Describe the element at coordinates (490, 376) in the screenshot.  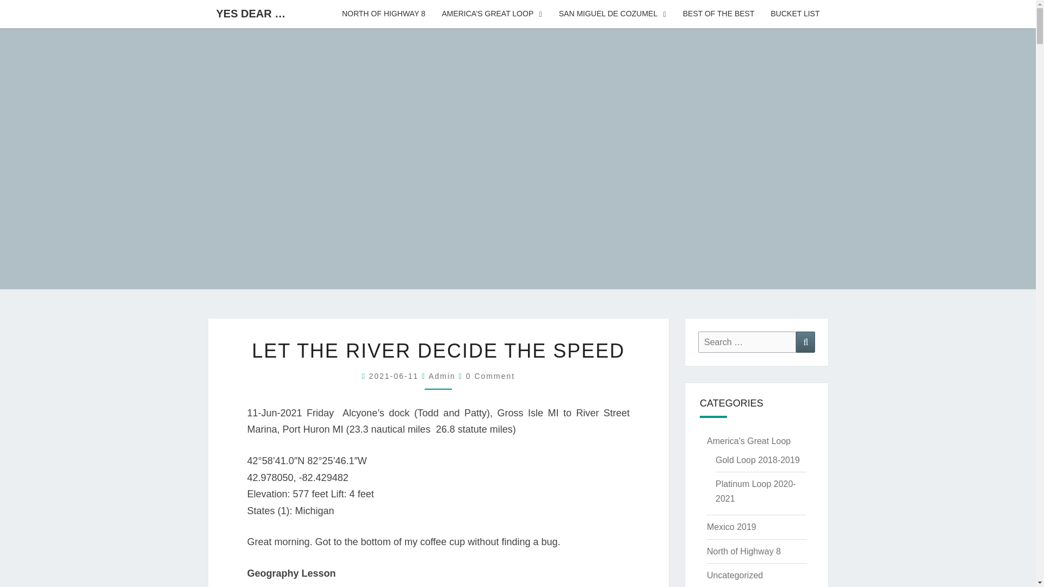
I see `0 Comment` at that location.